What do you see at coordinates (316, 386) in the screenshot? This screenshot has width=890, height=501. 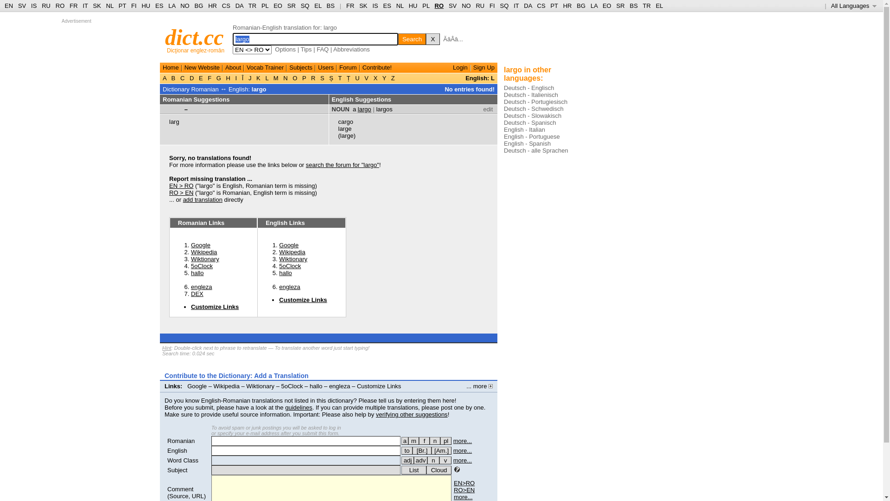 I see `hallo` at bounding box center [316, 386].